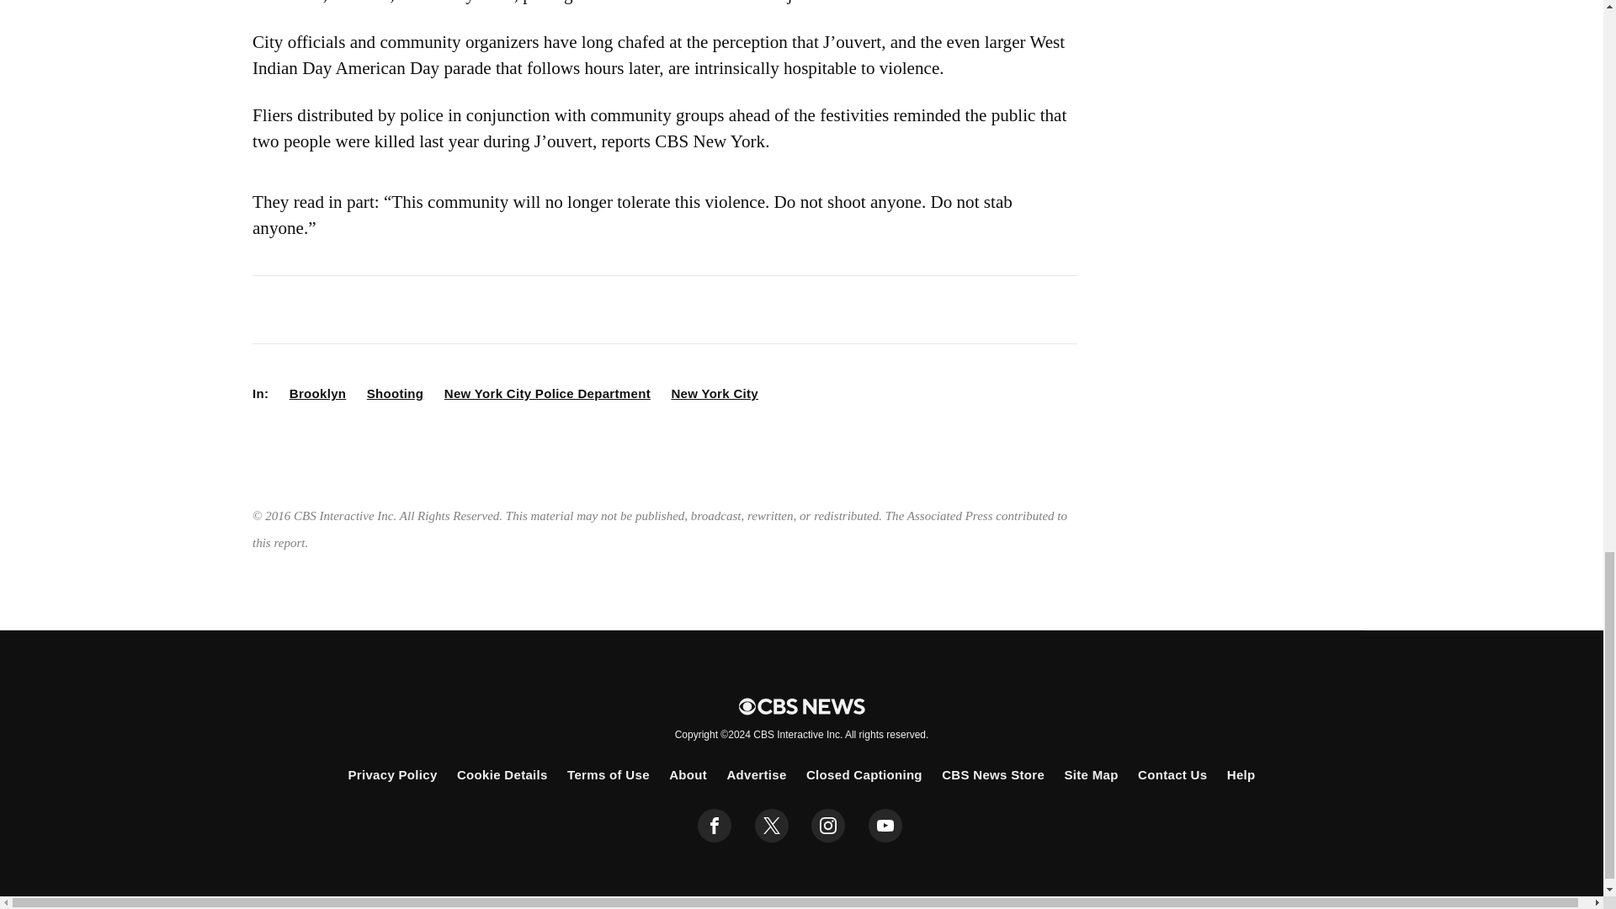 The width and height of the screenshot is (1616, 909). What do you see at coordinates (828, 826) in the screenshot?
I see `instagram` at bounding box center [828, 826].